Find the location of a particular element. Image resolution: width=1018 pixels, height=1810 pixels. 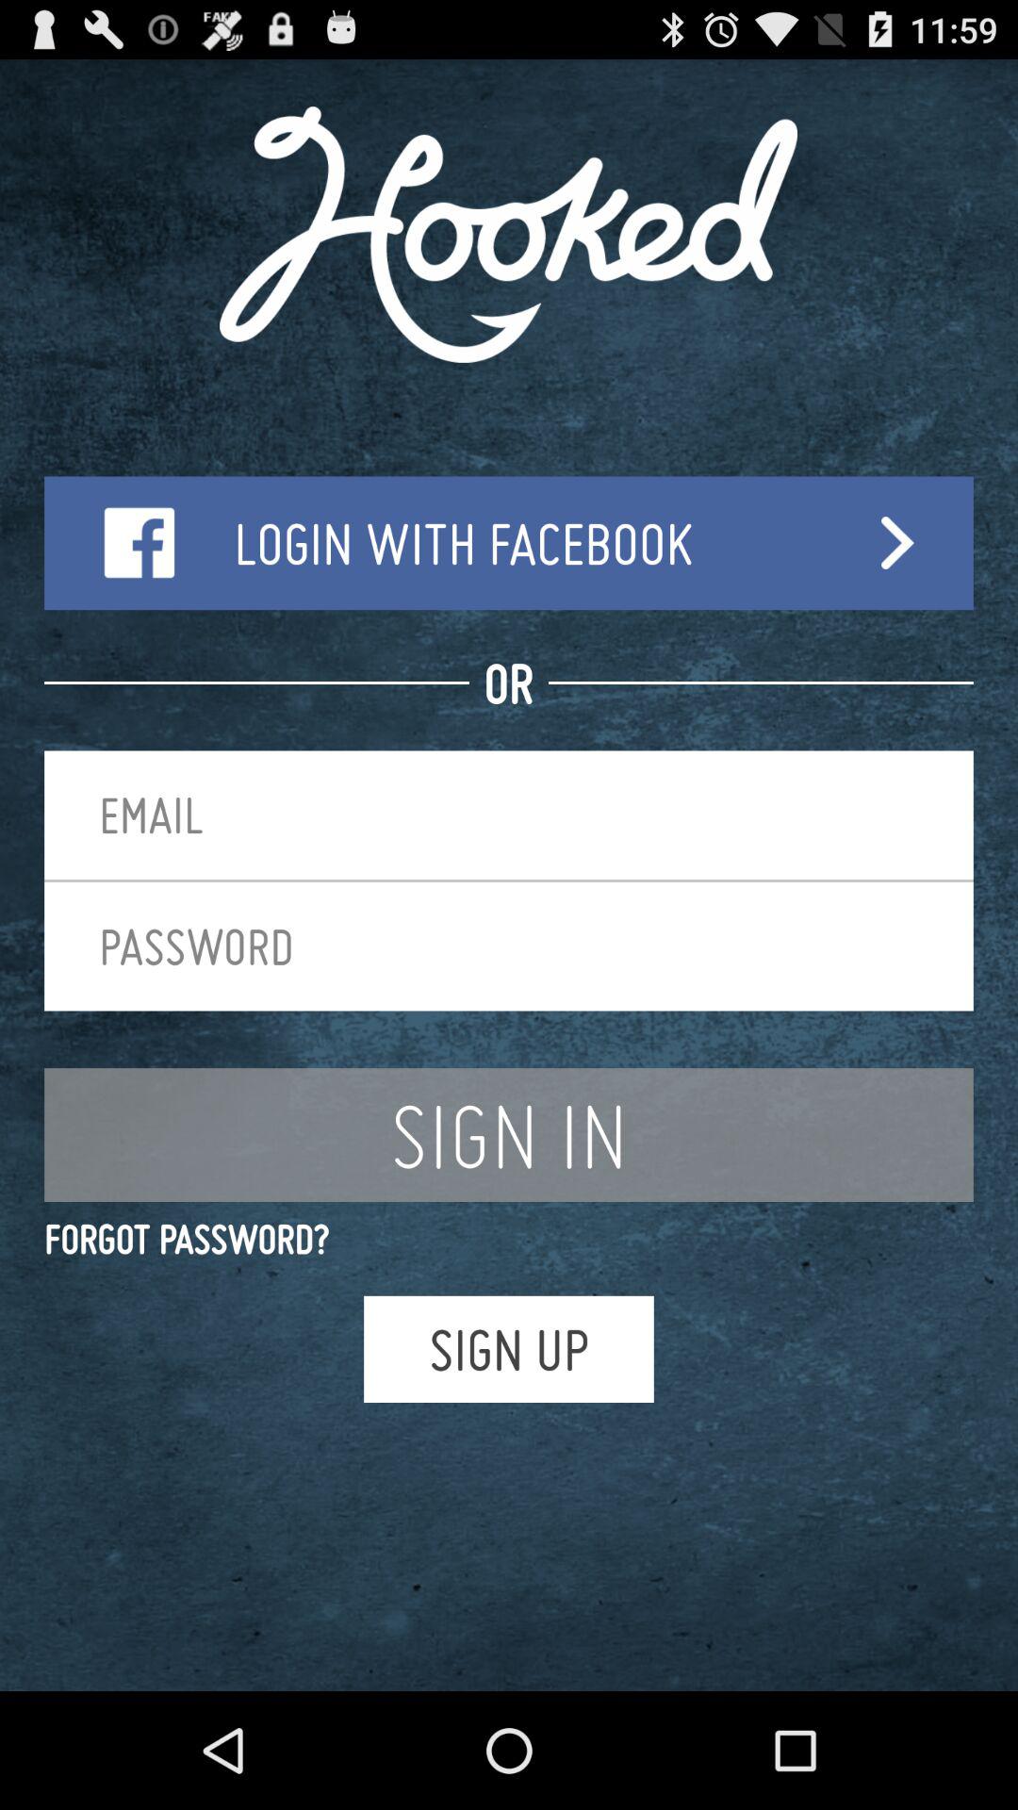

select item above the sign in is located at coordinates (509, 946).